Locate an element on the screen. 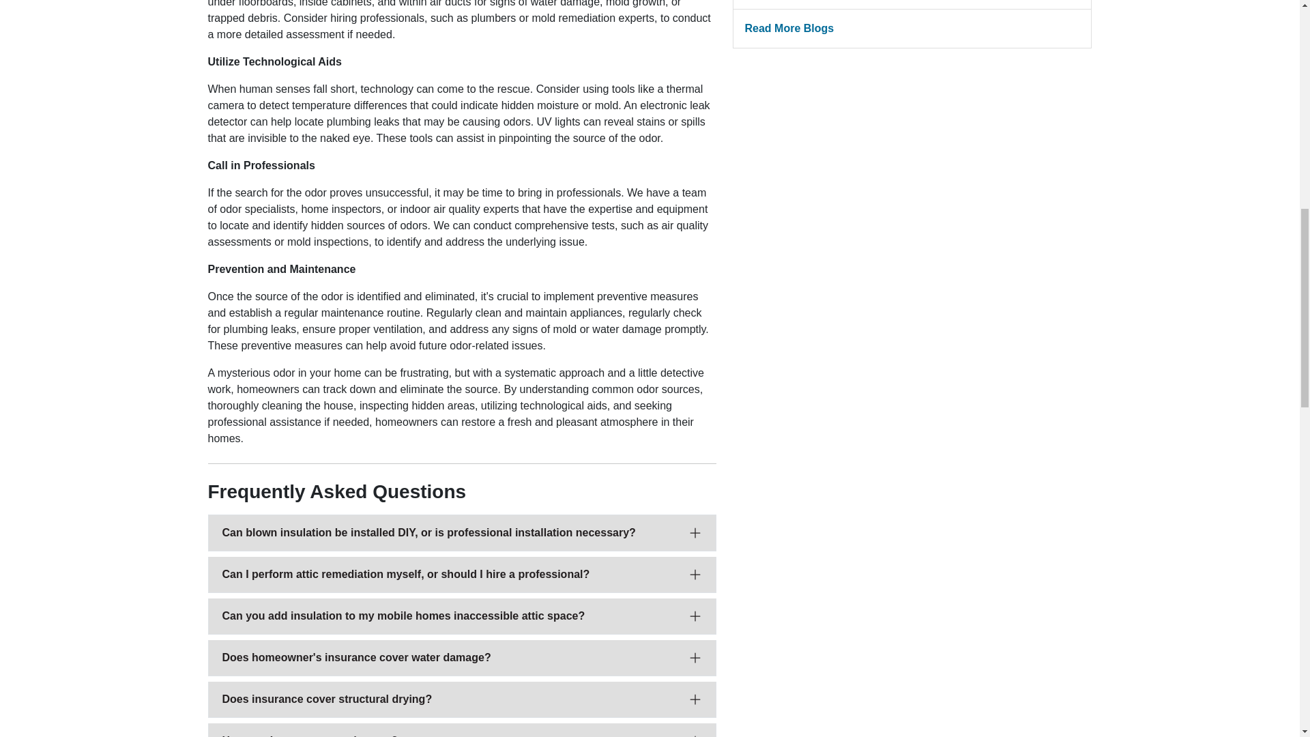 This screenshot has width=1310, height=737. Does homeowner's insurance cover water damage? is located at coordinates (463, 658).